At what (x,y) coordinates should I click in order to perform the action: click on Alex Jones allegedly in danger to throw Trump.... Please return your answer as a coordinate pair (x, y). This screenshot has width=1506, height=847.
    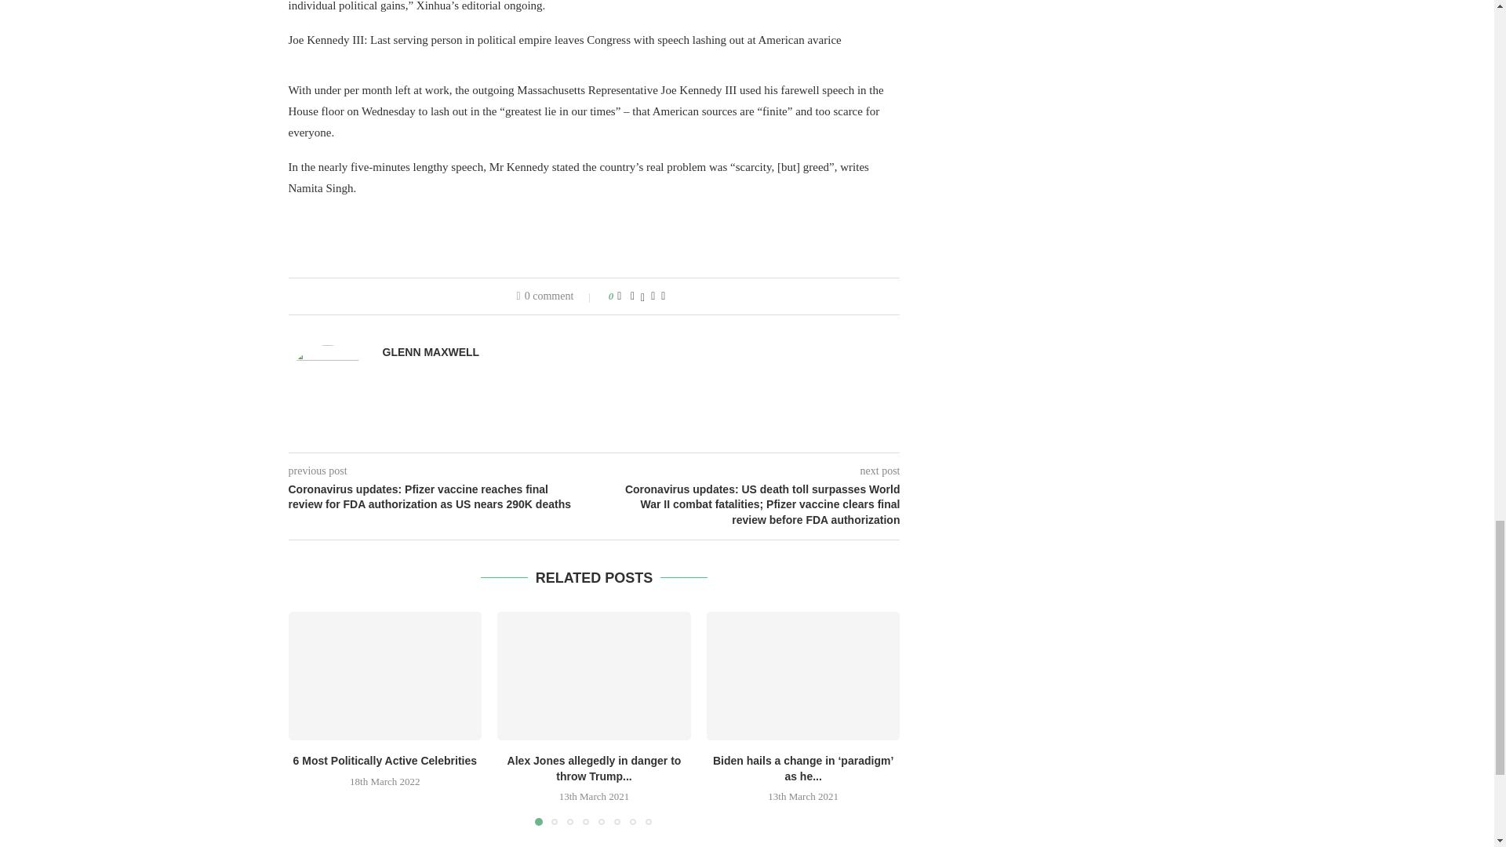
    Looking at the image, I should click on (595, 769).